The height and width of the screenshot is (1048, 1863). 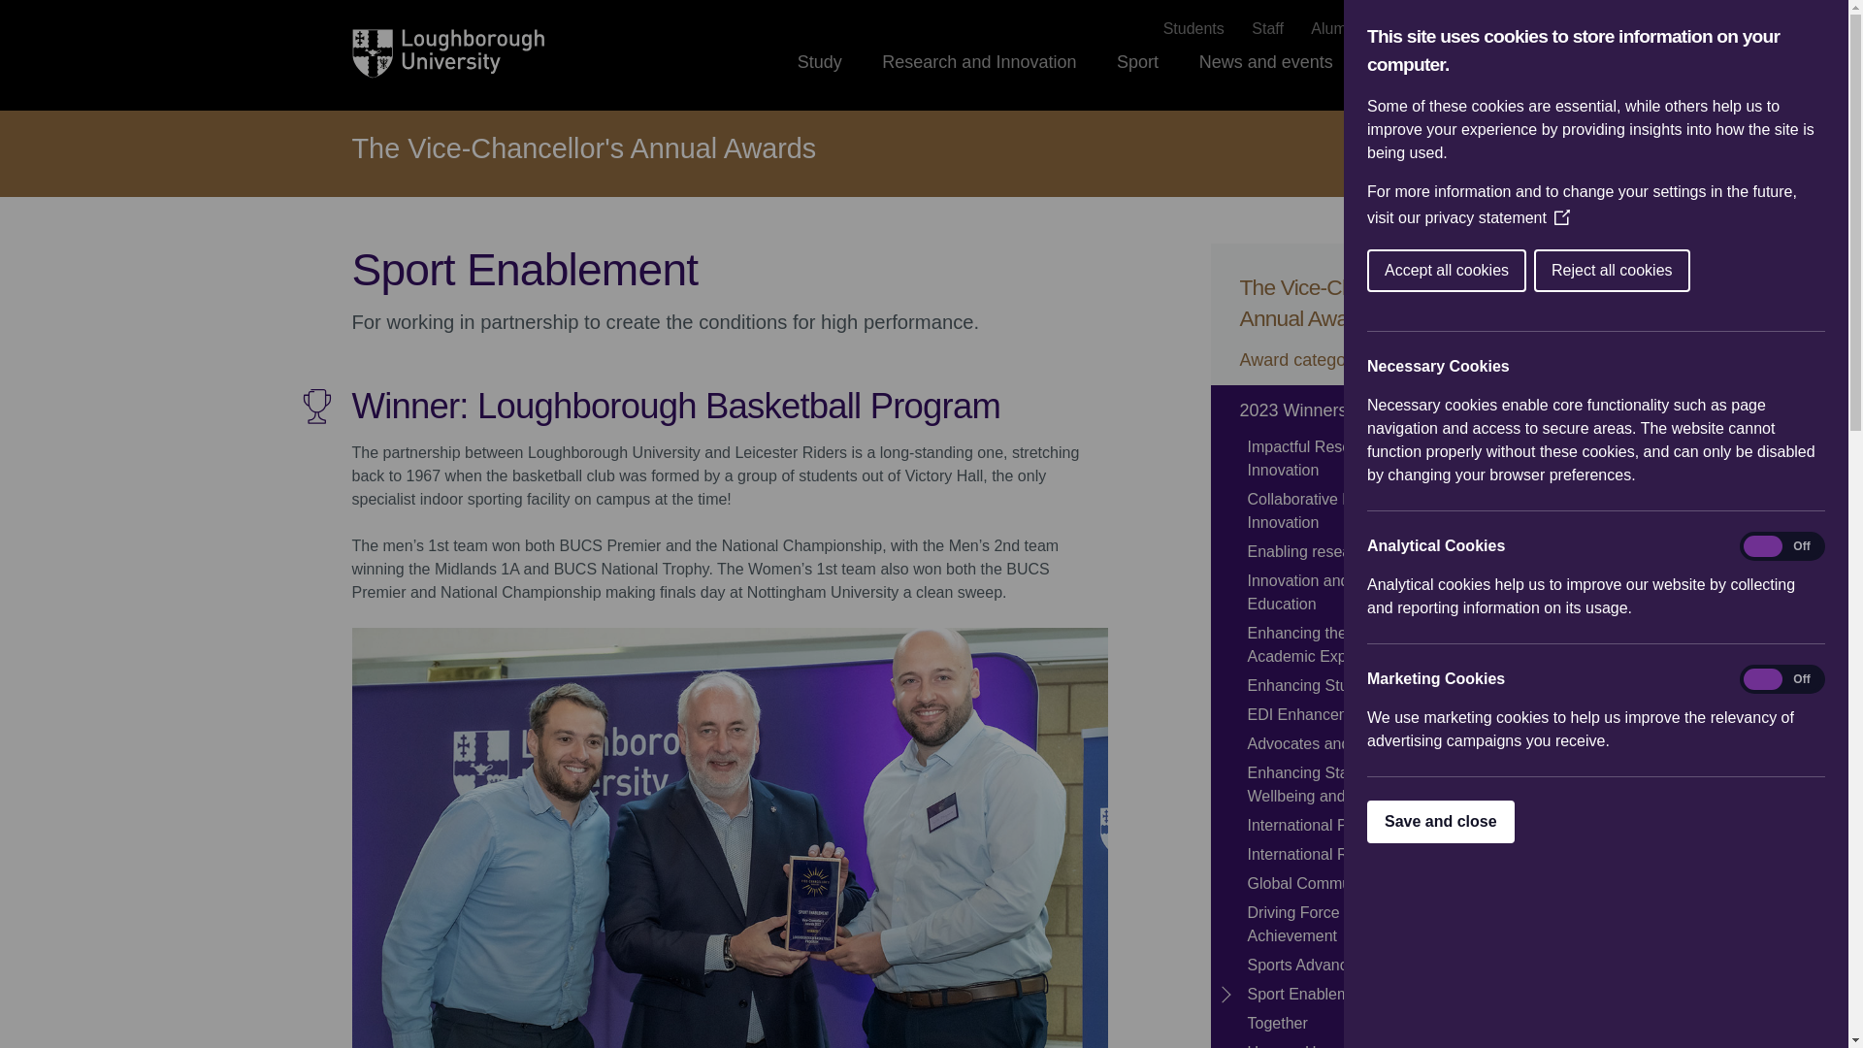 I want to click on Students, so click(x=1193, y=29).